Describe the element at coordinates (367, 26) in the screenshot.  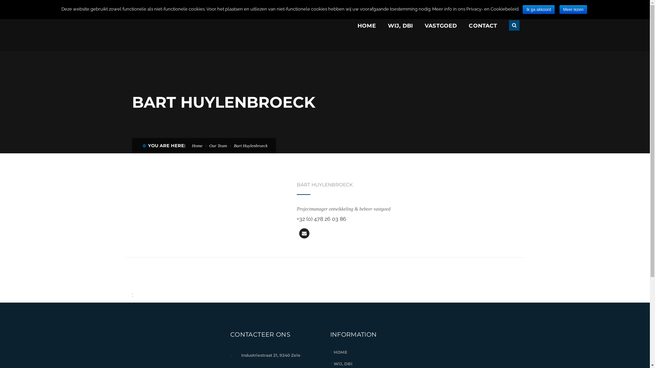
I see `HOME` at that location.